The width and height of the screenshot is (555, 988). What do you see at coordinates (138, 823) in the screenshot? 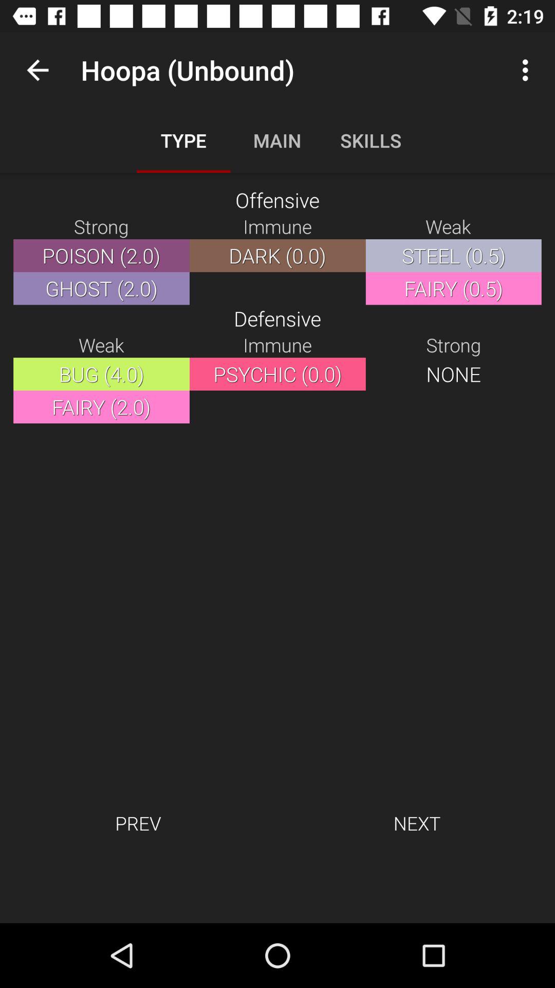
I see `turn off item to the left of the next` at bounding box center [138, 823].